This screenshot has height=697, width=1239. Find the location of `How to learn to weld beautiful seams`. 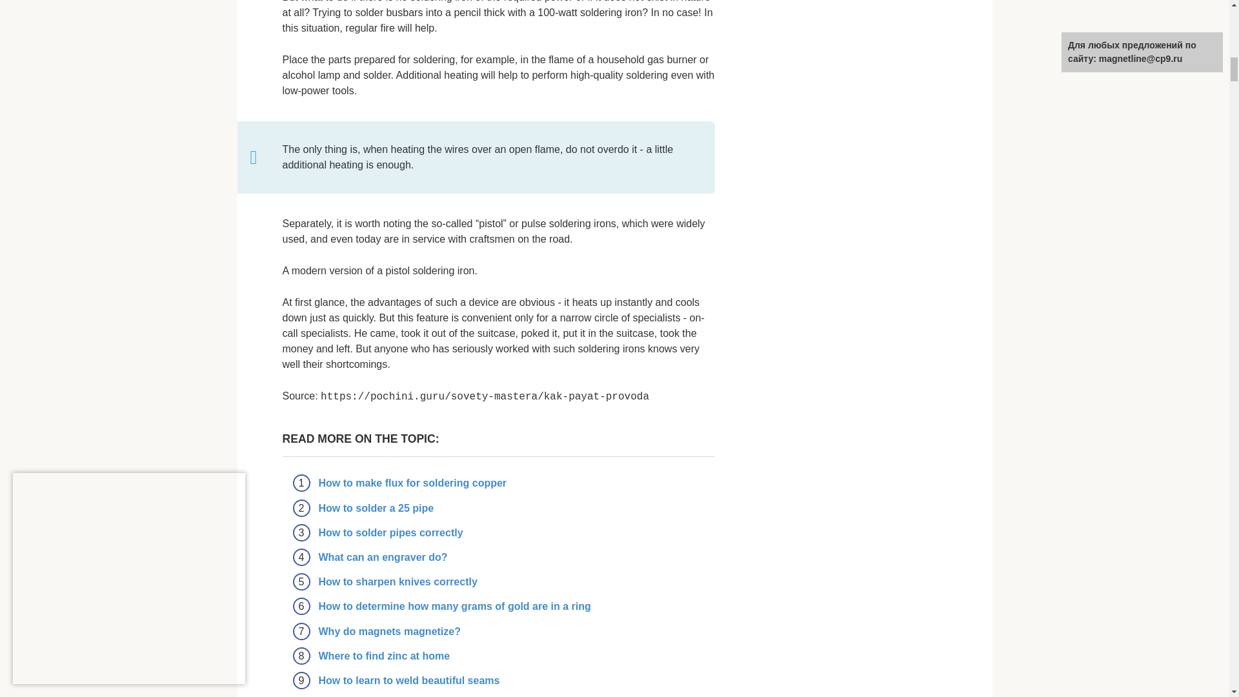

How to learn to weld beautiful seams is located at coordinates (409, 680).